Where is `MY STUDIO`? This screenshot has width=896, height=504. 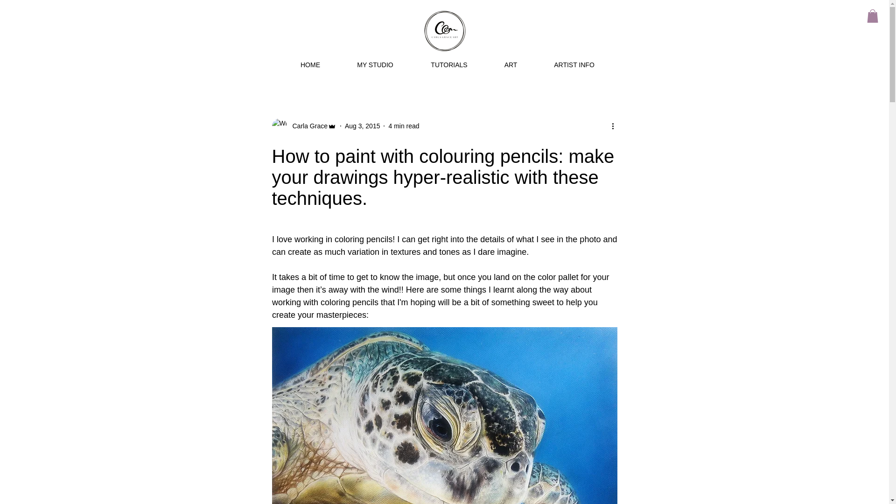 MY STUDIO is located at coordinates (375, 64).